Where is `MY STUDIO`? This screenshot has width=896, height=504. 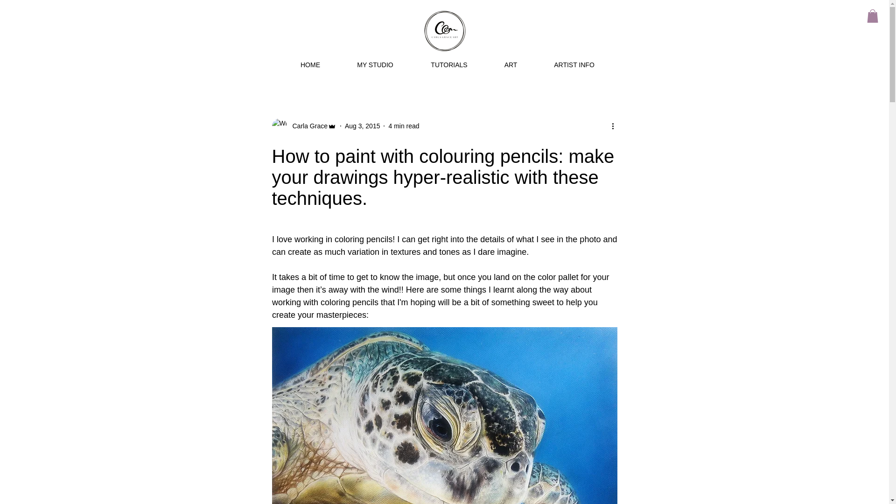 MY STUDIO is located at coordinates (375, 64).